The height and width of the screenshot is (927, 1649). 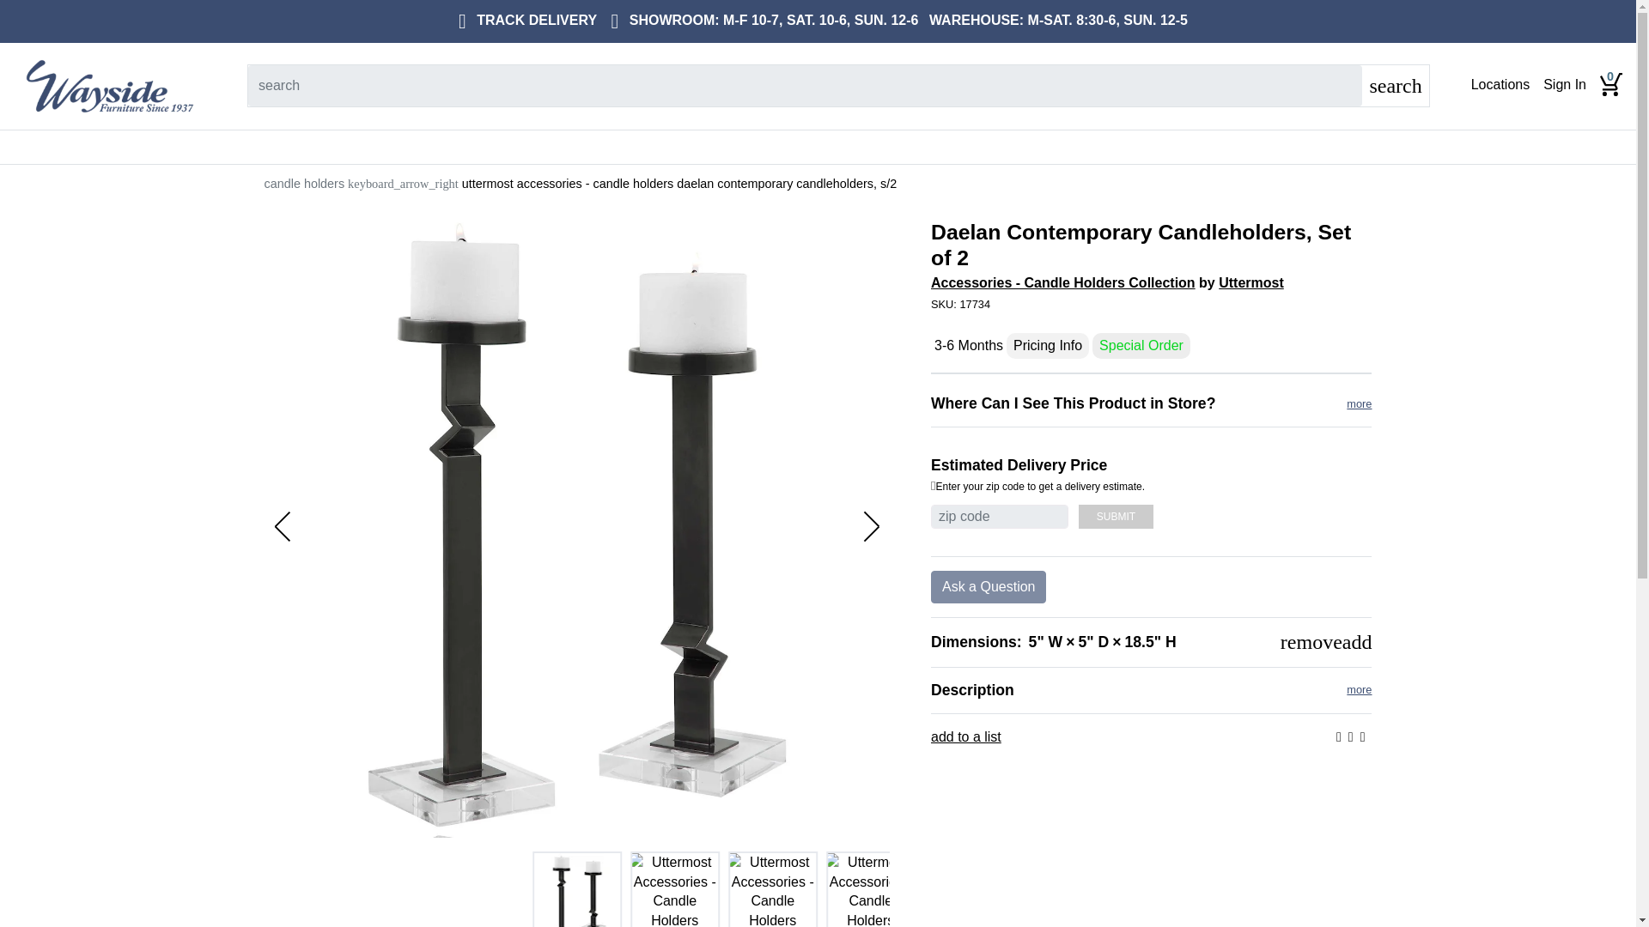 What do you see at coordinates (525, 21) in the screenshot?
I see `TRACK DELIVERY` at bounding box center [525, 21].